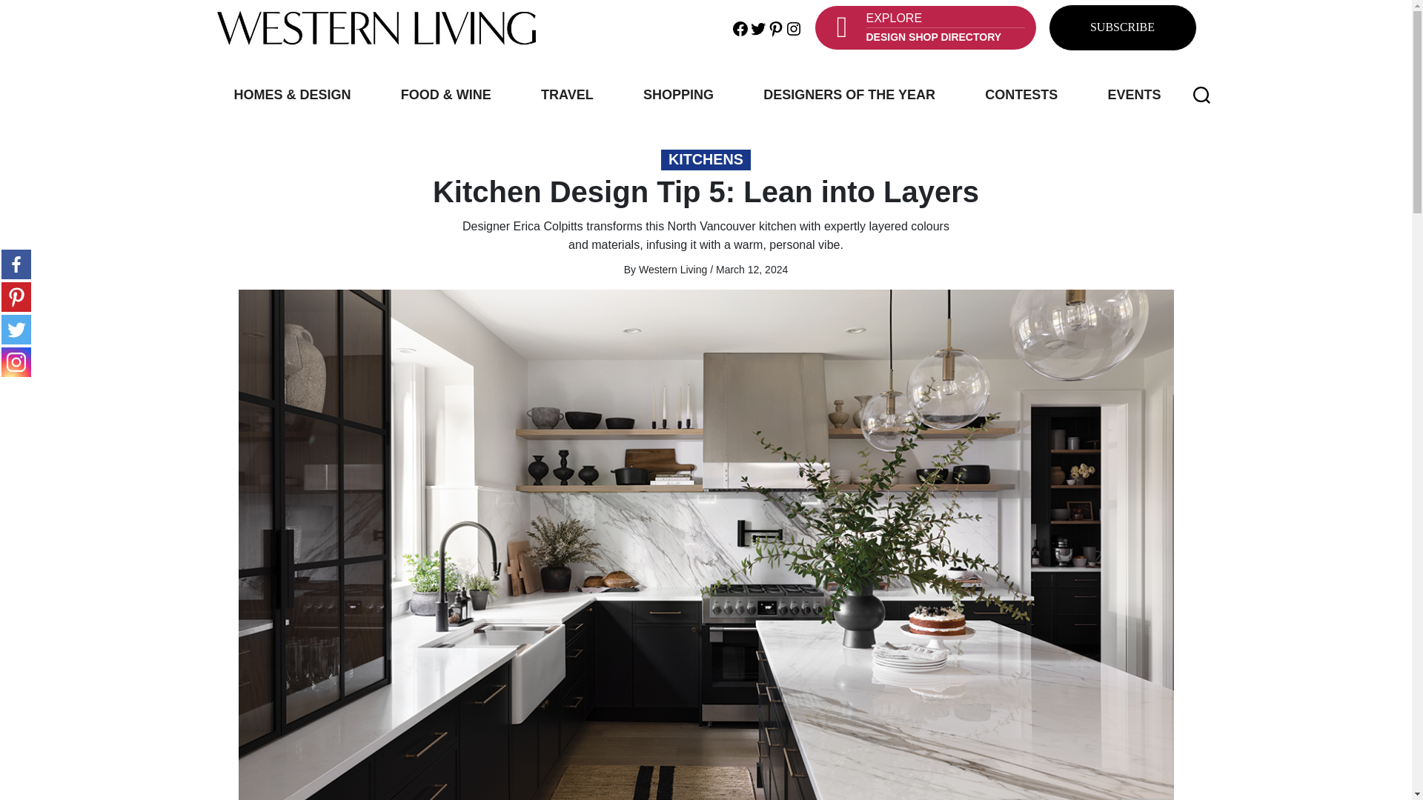 Image resolution: width=1423 pixels, height=800 pixels. What do you see at coordinates (16, 361) in the screenshot?
I see `Instagram` at bounding box center [16, 361].